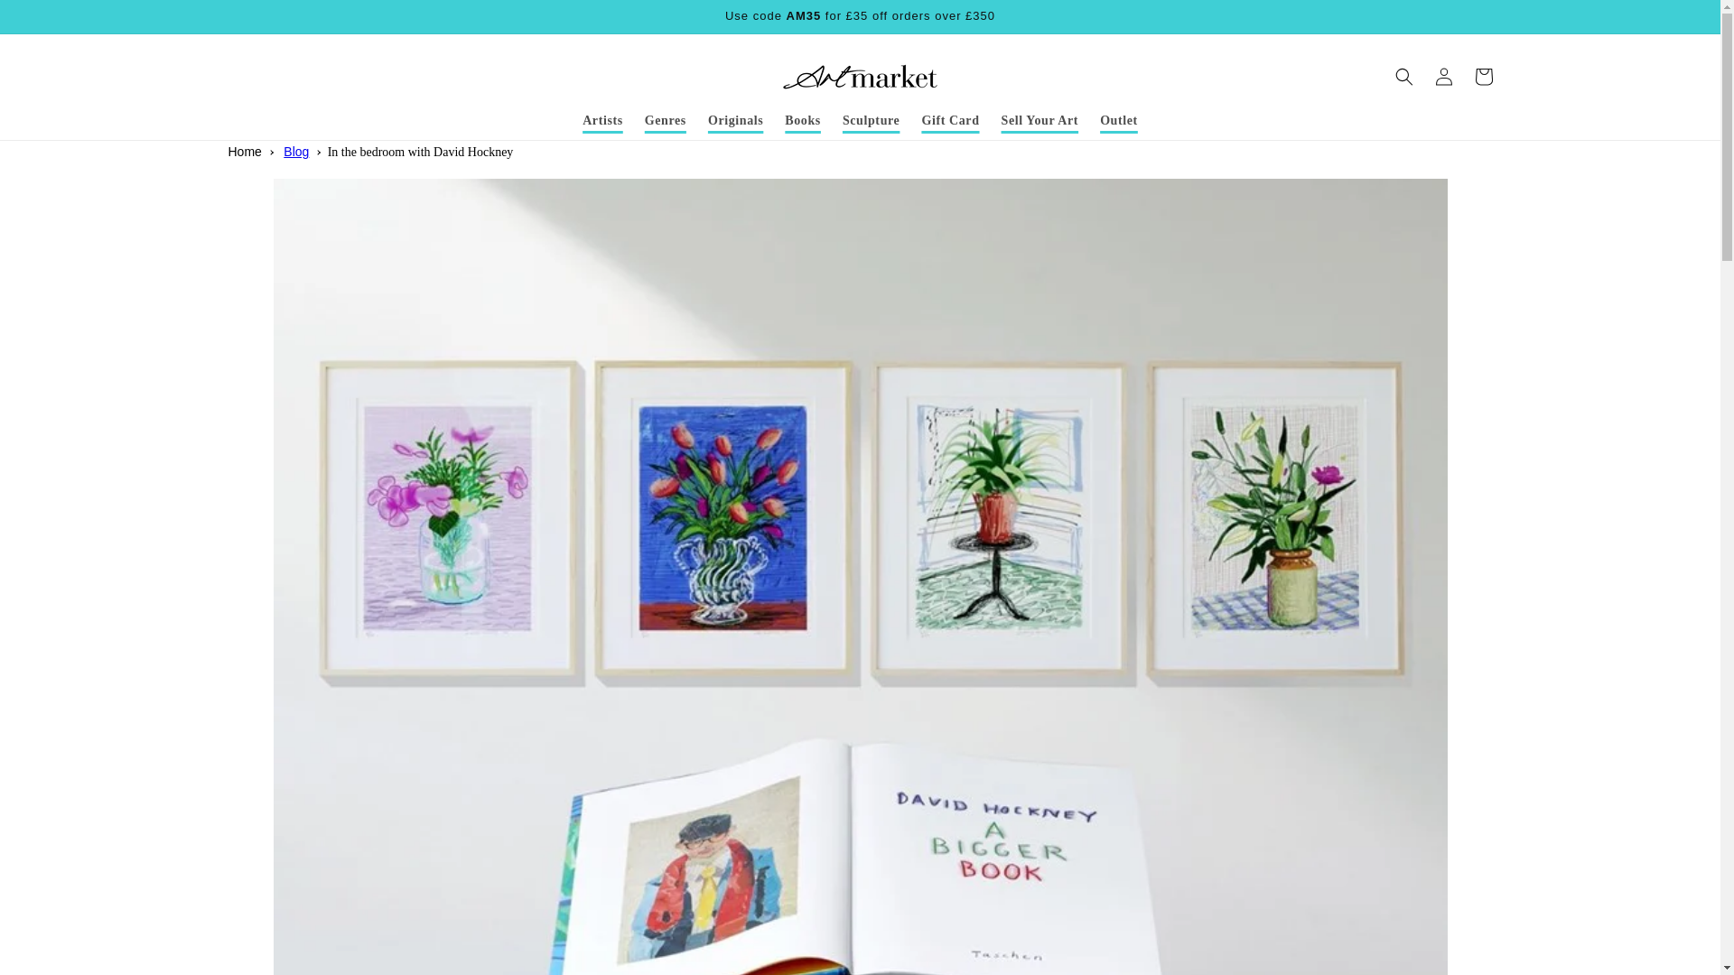  Describe the element at coordinates (872, 121) in the screenshot. I see `Sculpture` at that location.